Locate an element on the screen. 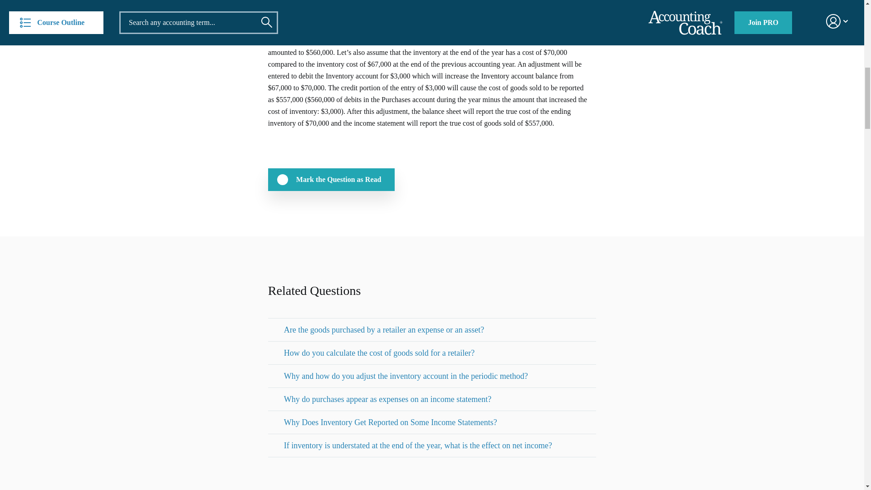  accounting period is located at coordinates (431, 34).